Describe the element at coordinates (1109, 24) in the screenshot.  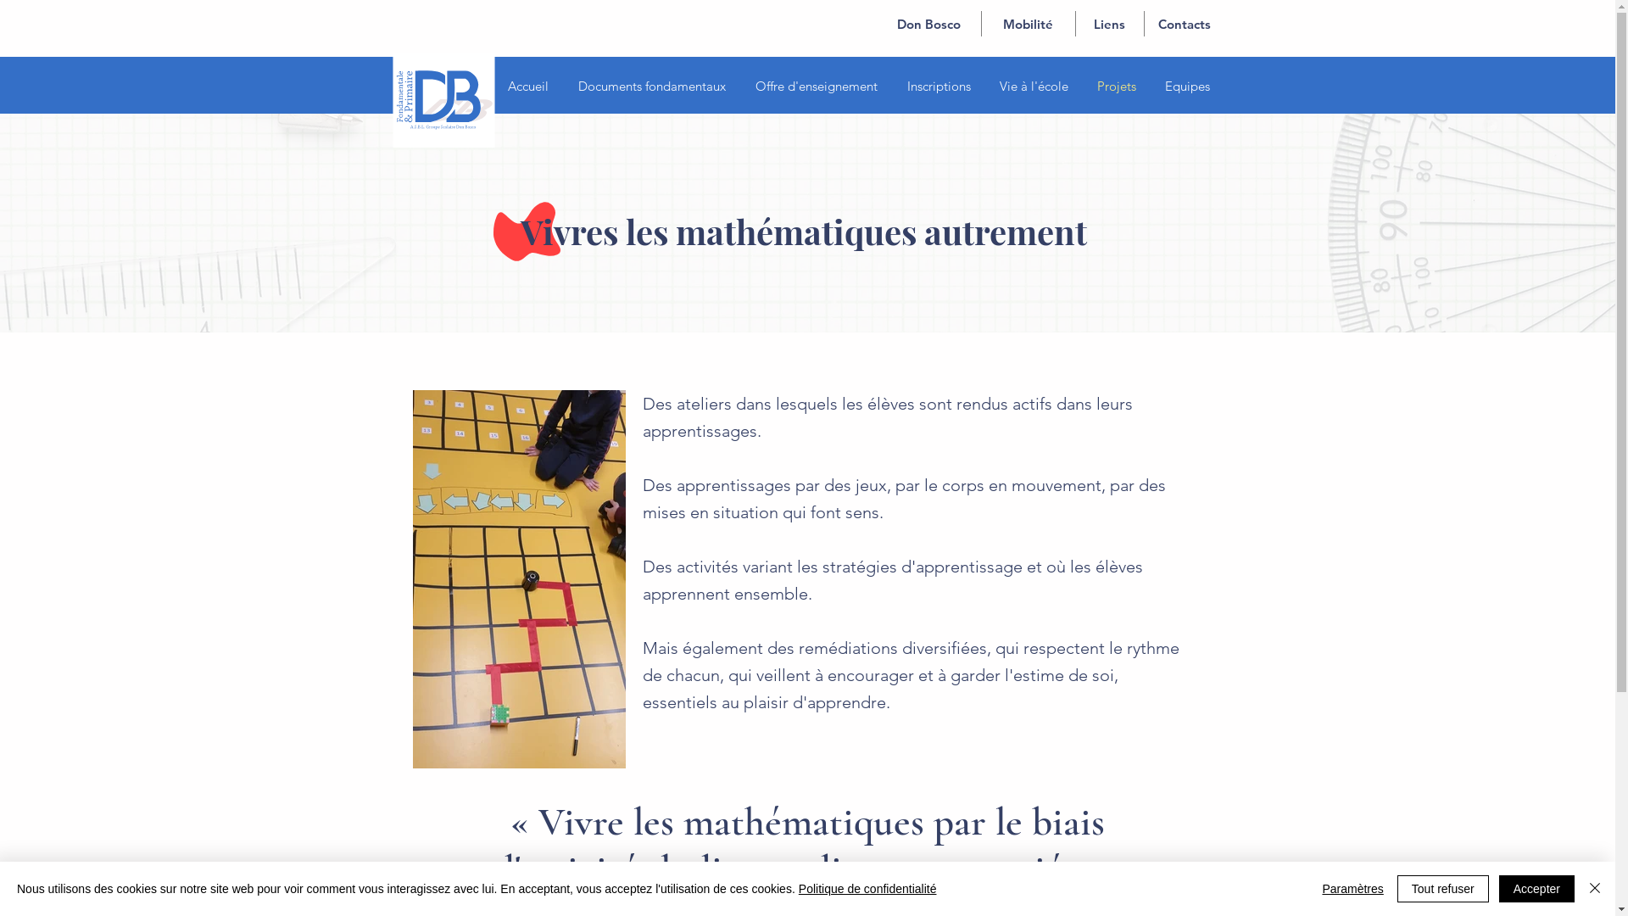
I see `Liens` at that location.